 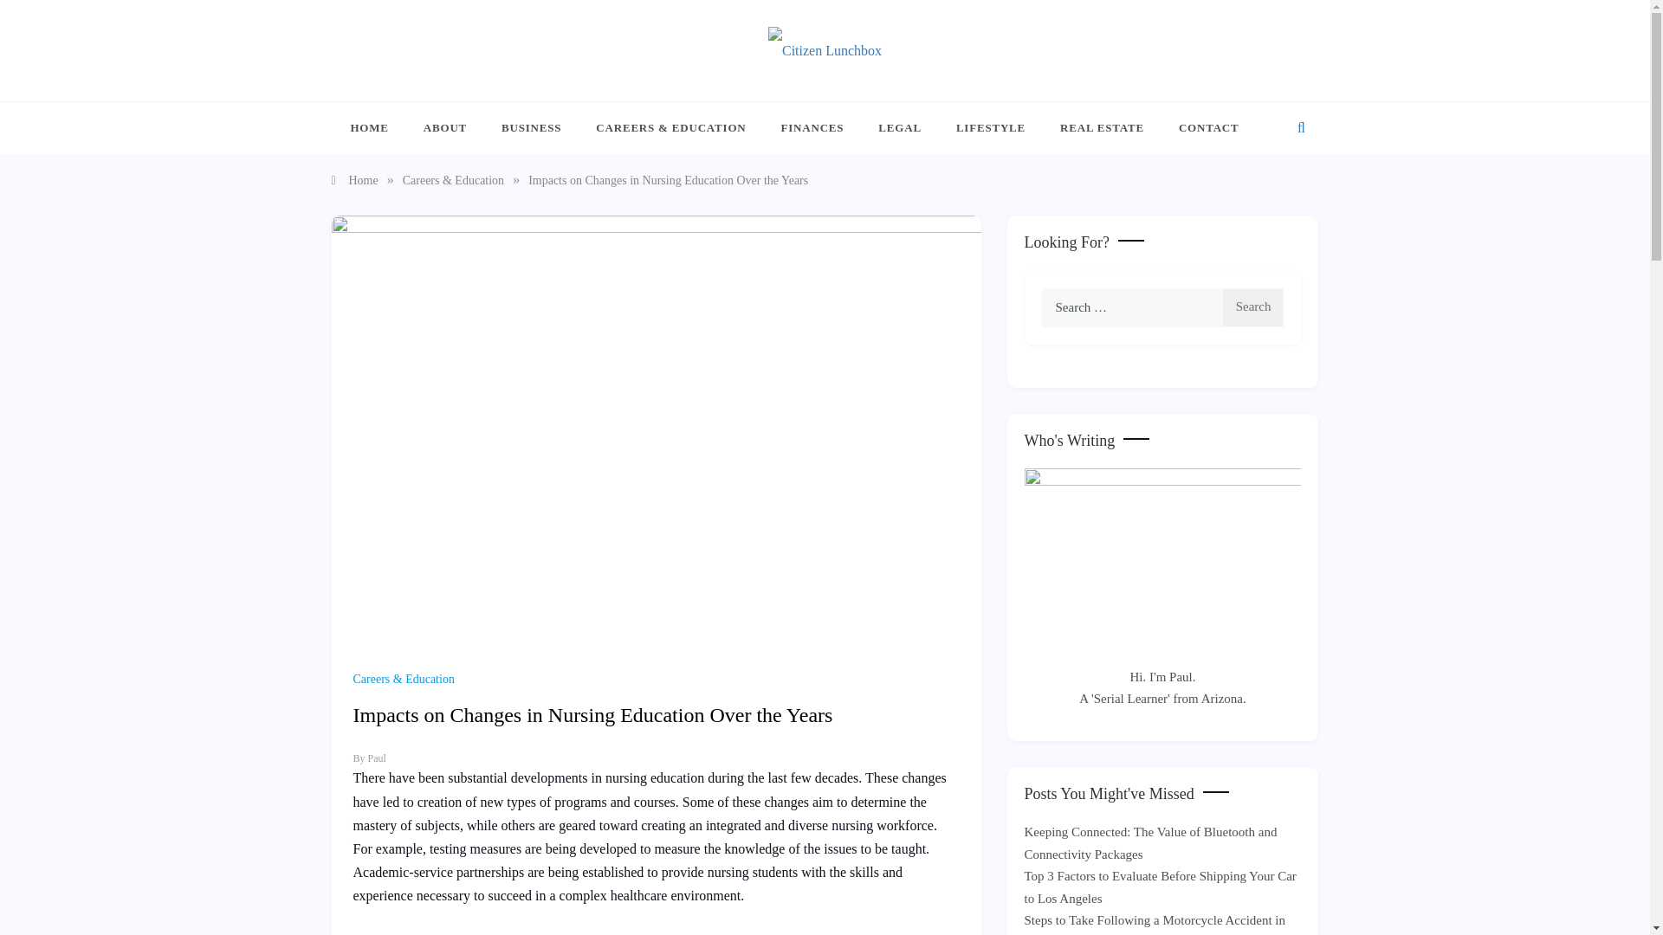 What do you see at coordinates (1252, 307) in the screenshot?
I see `Search` at bounding box center [1252, 307].